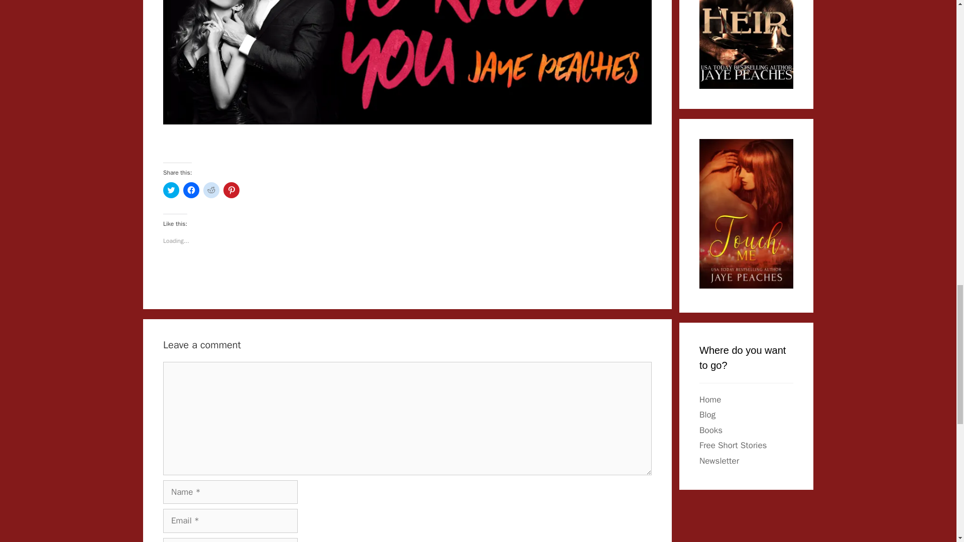 This screenshot has width=964, height=542. What do you see at coordinates (171, 190) in the screenshot?
I see `Click to share on Twitter` at bounding box center [171, 190].